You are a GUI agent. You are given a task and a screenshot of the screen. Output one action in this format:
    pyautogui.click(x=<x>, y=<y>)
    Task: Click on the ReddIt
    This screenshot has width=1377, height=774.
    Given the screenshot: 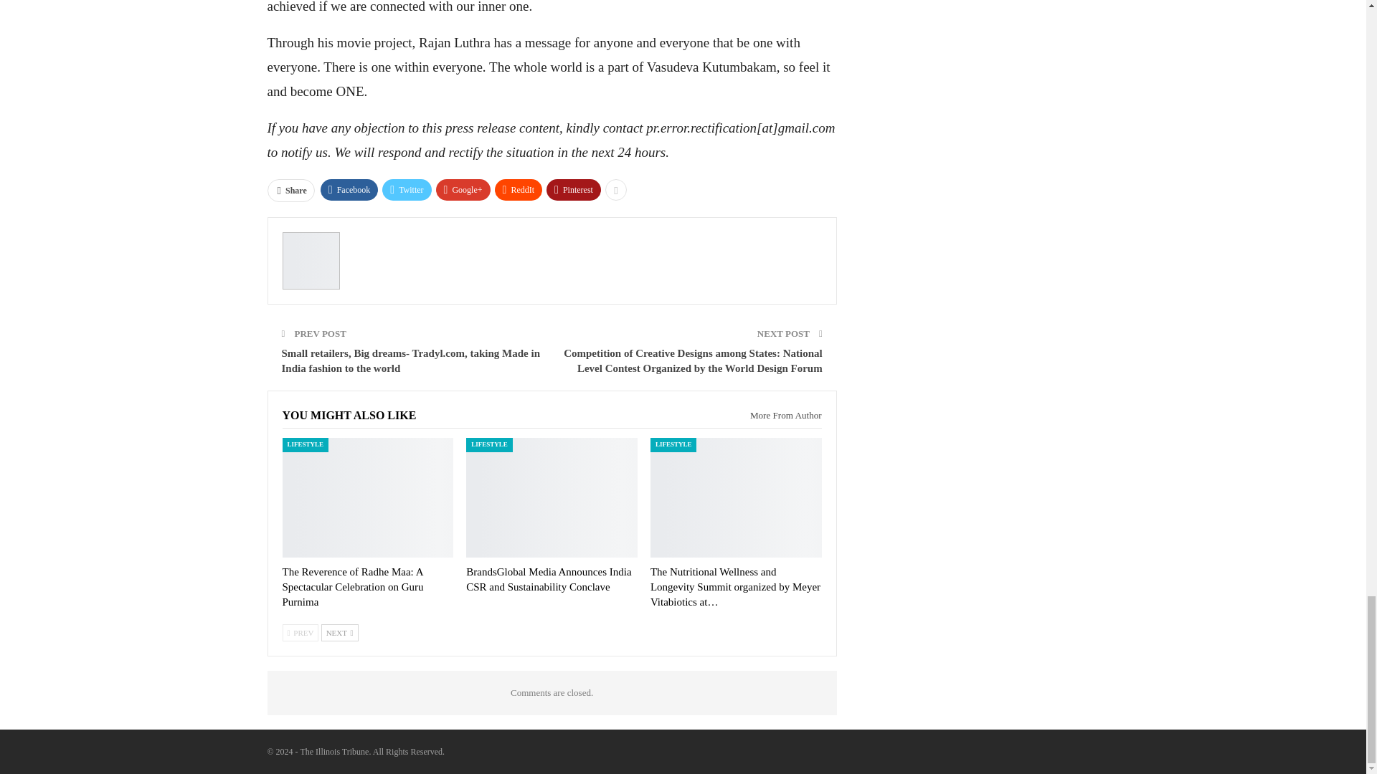 What is the action you would take?
    pyautogui.click(x=518, y=189)
    